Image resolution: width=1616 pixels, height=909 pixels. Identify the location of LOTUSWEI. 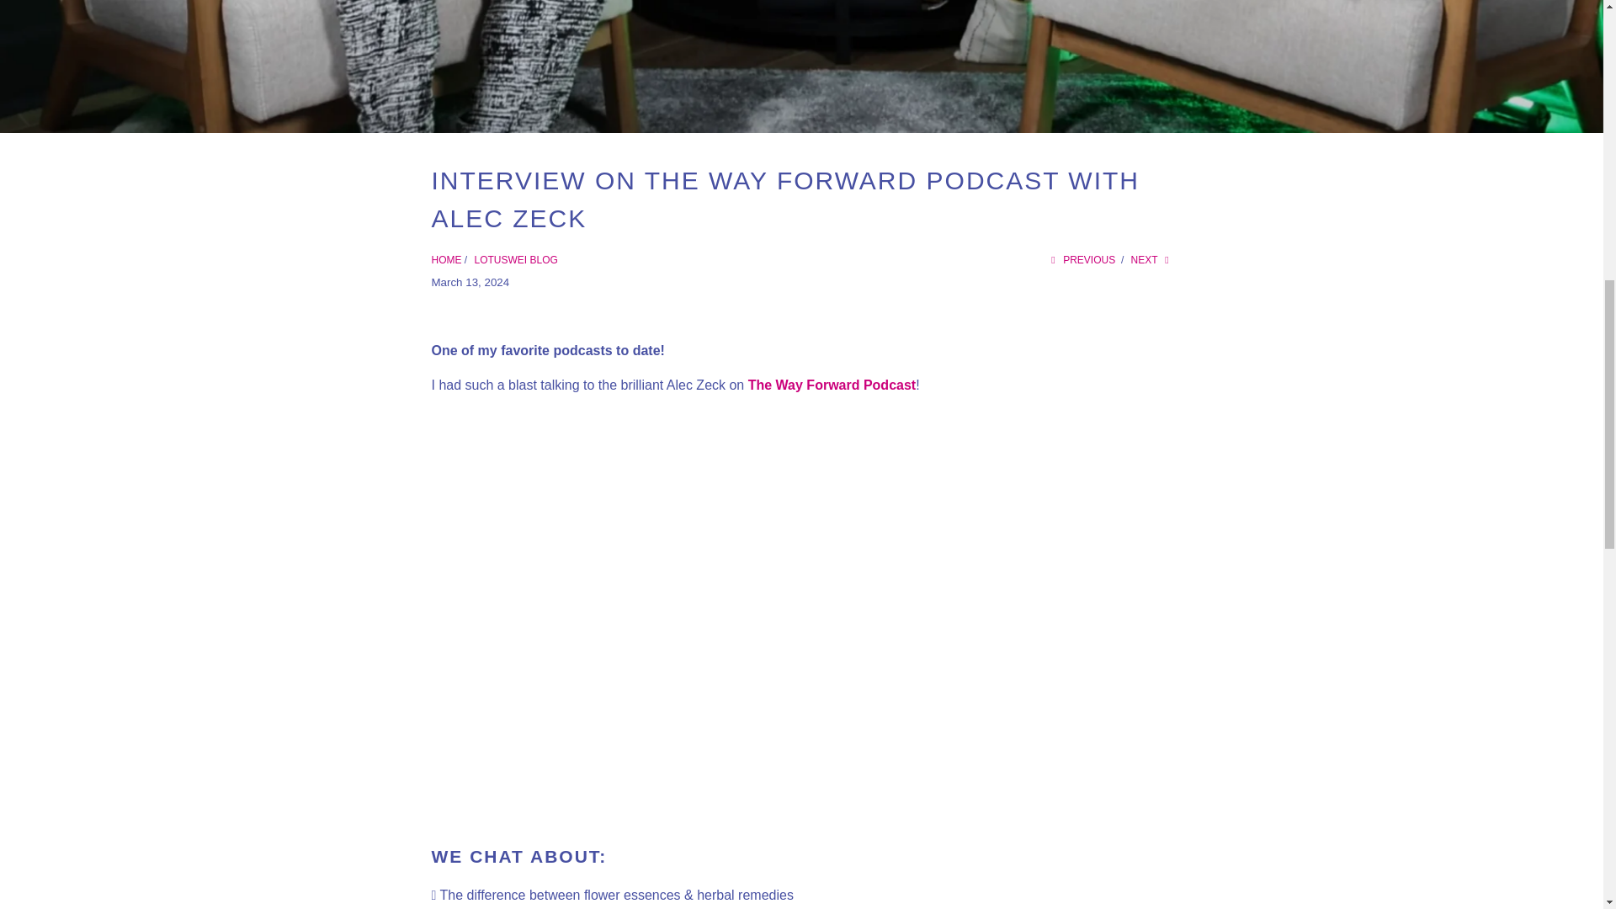
(446, 260).